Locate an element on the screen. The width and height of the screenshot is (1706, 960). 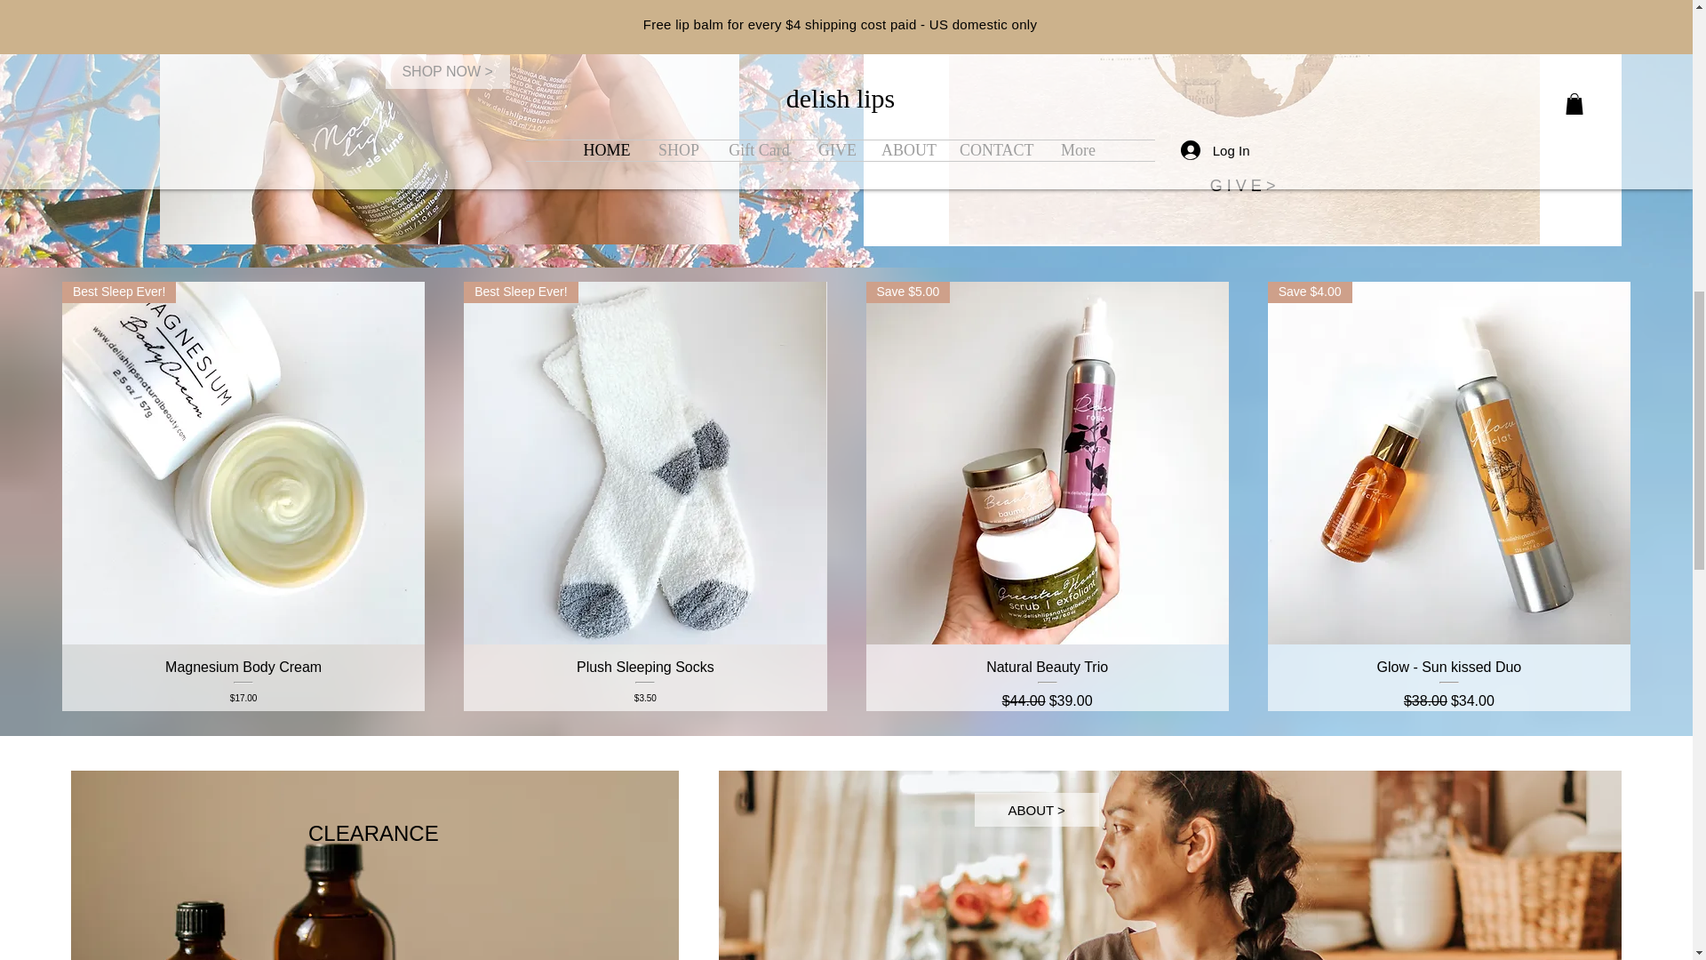
Best Sleep Ever! is located at coordinates (645, 462).